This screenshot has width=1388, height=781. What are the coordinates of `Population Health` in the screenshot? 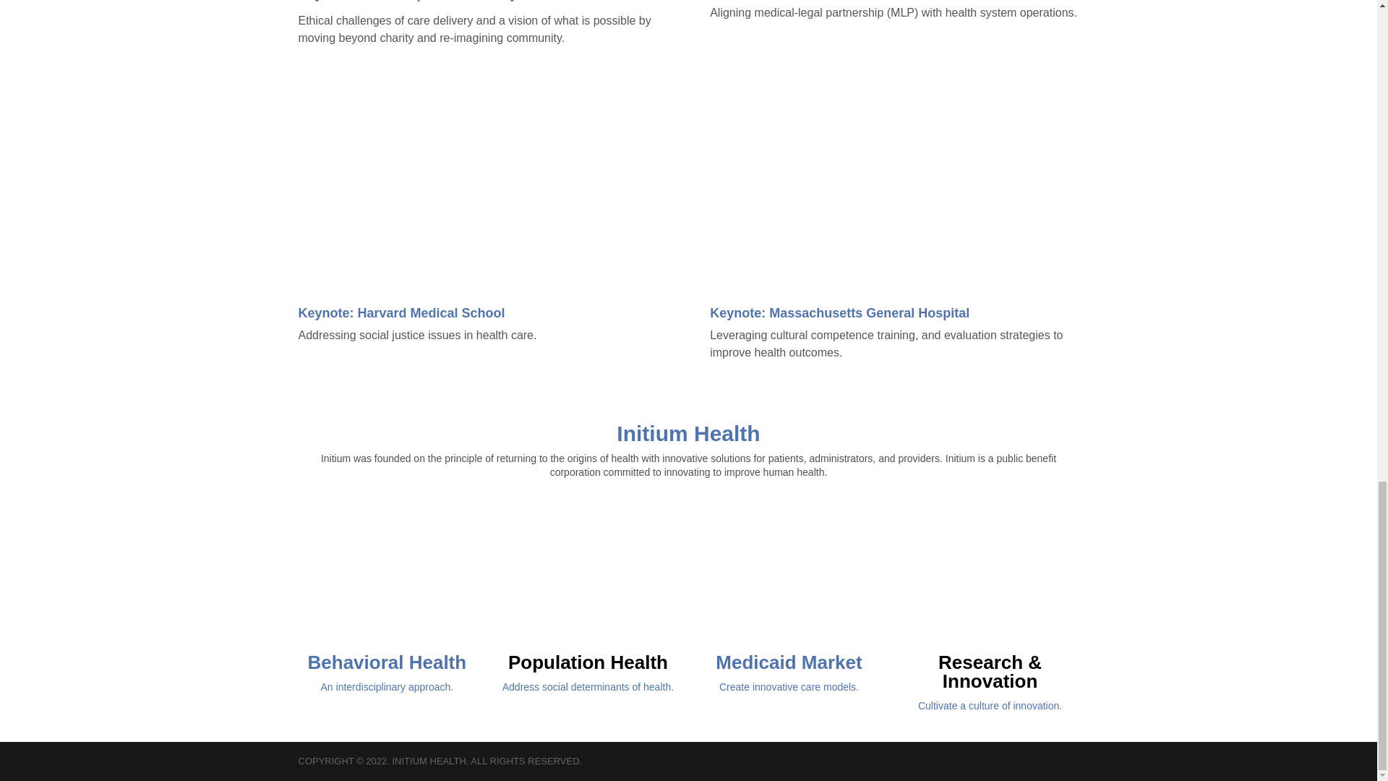 It's located at (587, 662).